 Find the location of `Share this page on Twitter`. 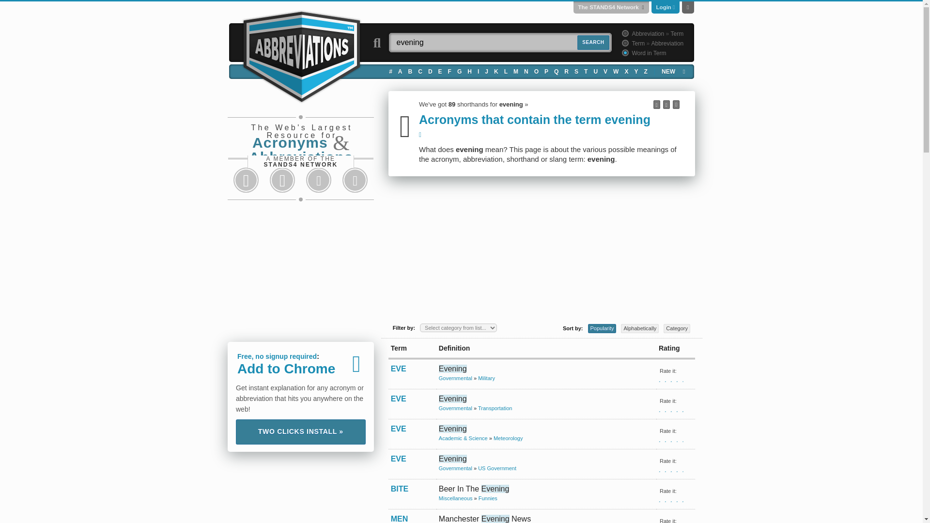

Share this page on Twitter is located at coordinates (282, 180).